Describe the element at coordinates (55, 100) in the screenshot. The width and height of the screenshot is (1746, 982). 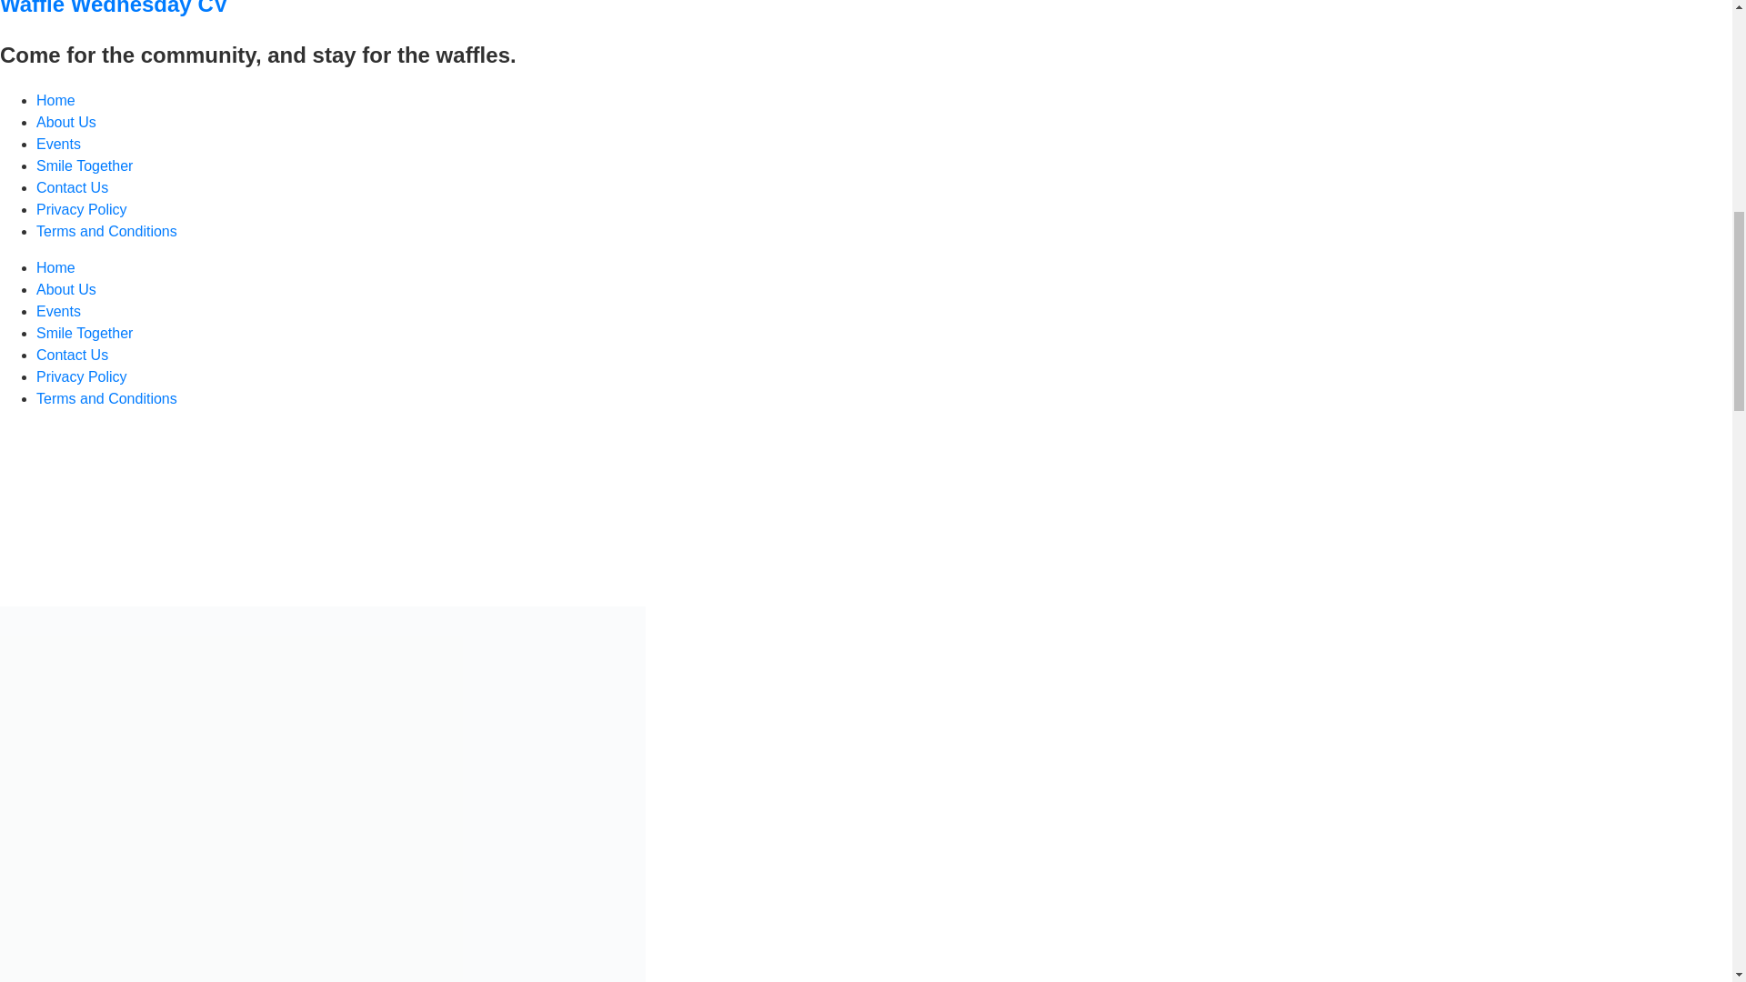
I see `Home` at that location.